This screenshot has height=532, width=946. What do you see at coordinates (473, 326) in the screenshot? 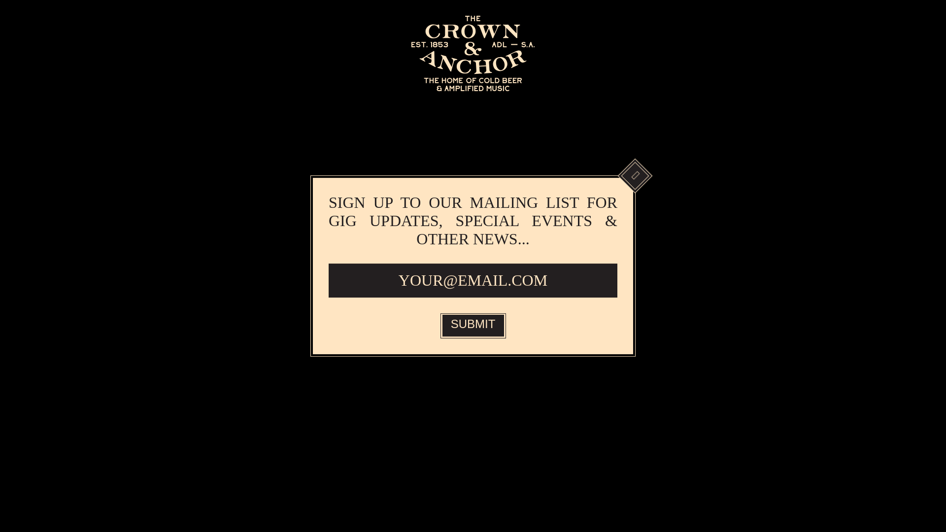
I see `SUBMIT` at bounding box center [473, 326].